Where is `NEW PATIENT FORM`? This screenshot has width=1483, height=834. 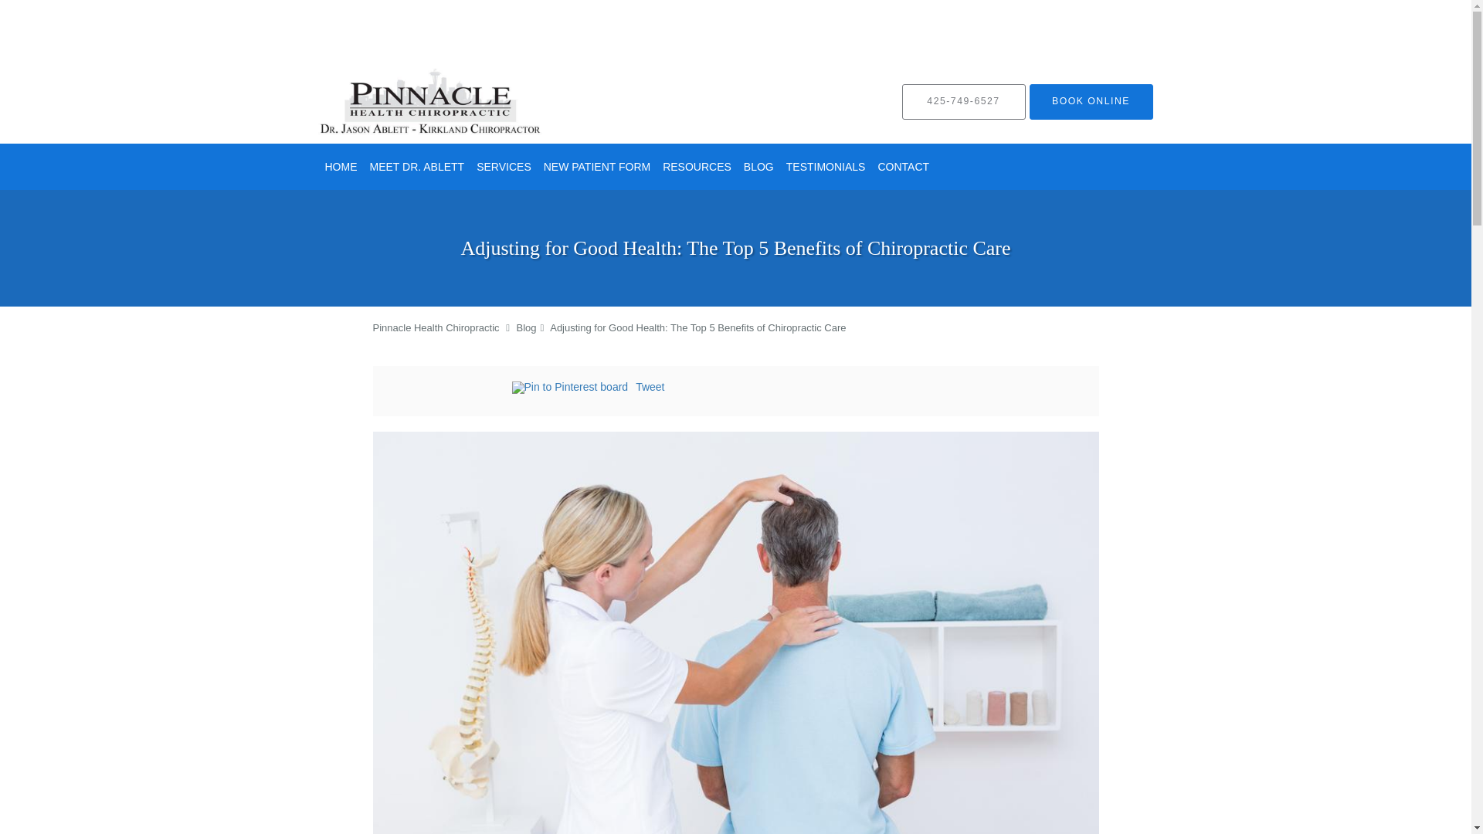 NEW PATIENT FORM is located at coordinates (596, 167).